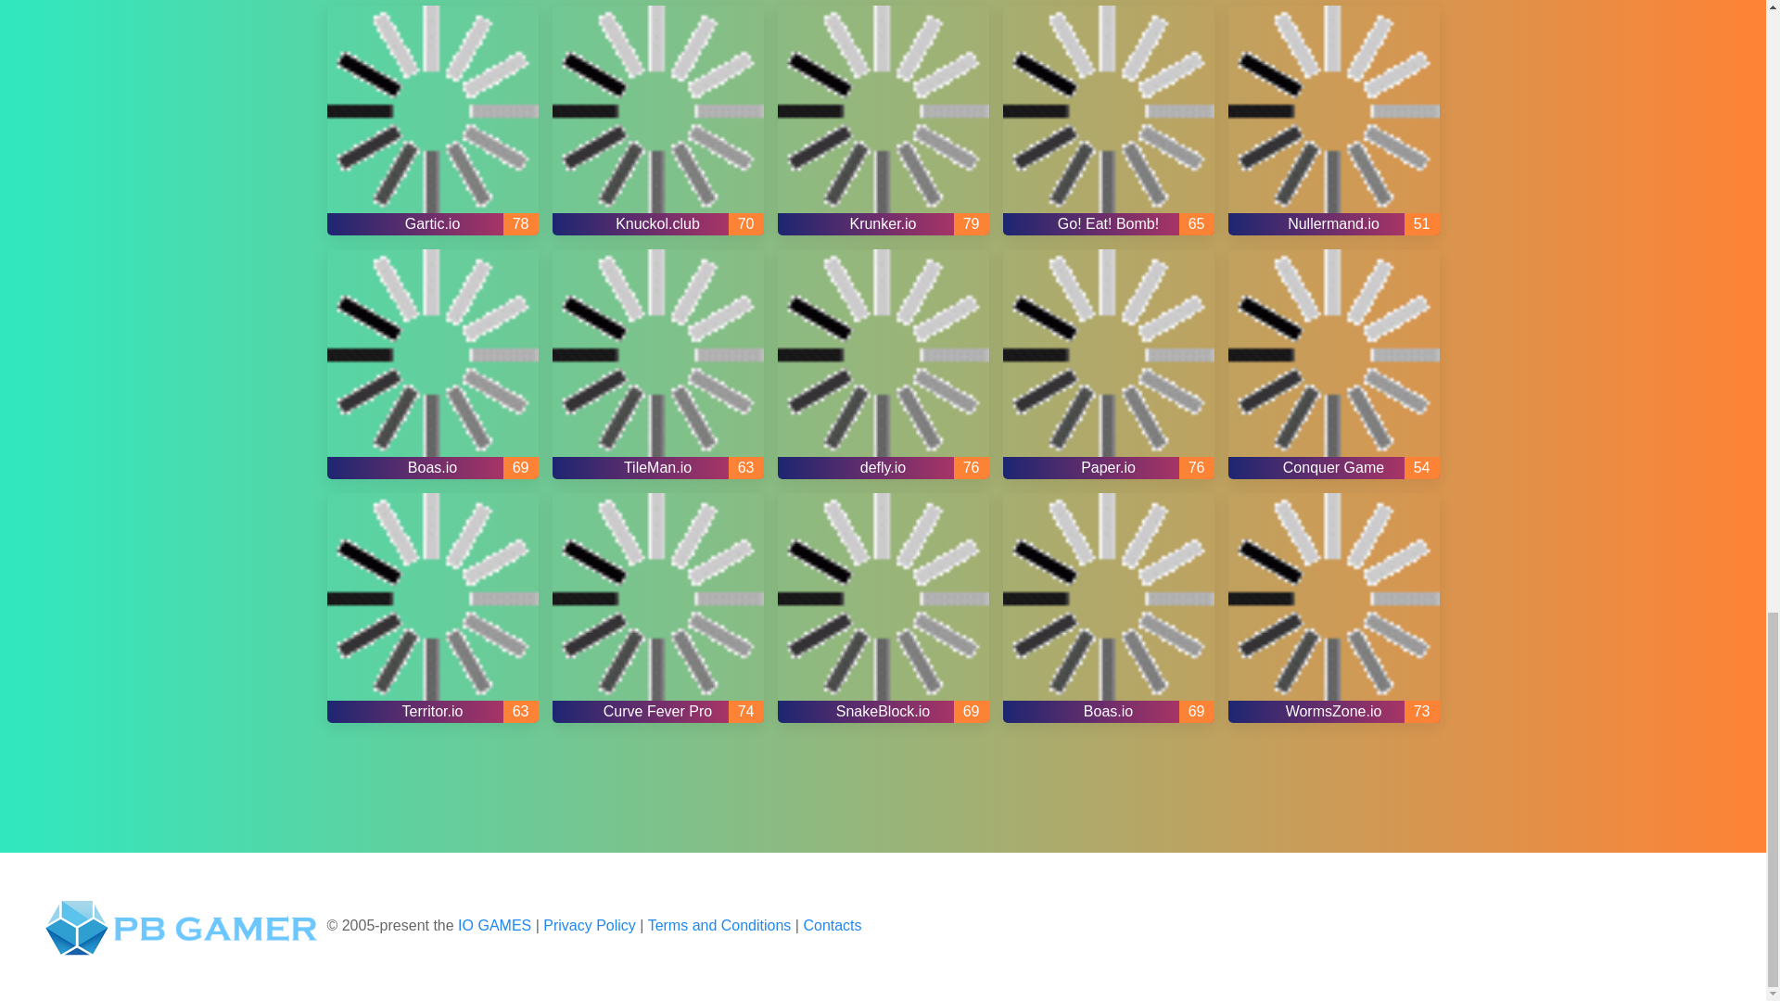  I want to click on Knuckol.club, so click(657, 120).